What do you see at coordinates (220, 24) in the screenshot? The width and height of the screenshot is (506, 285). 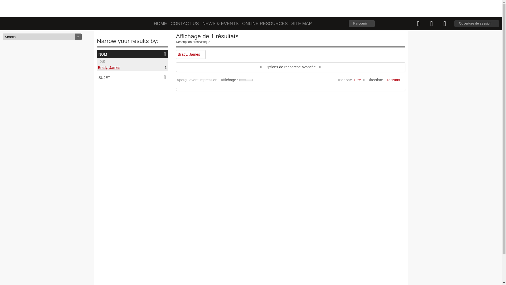 I see `NEWS & EVENTS` at bounding box center [220, 24].